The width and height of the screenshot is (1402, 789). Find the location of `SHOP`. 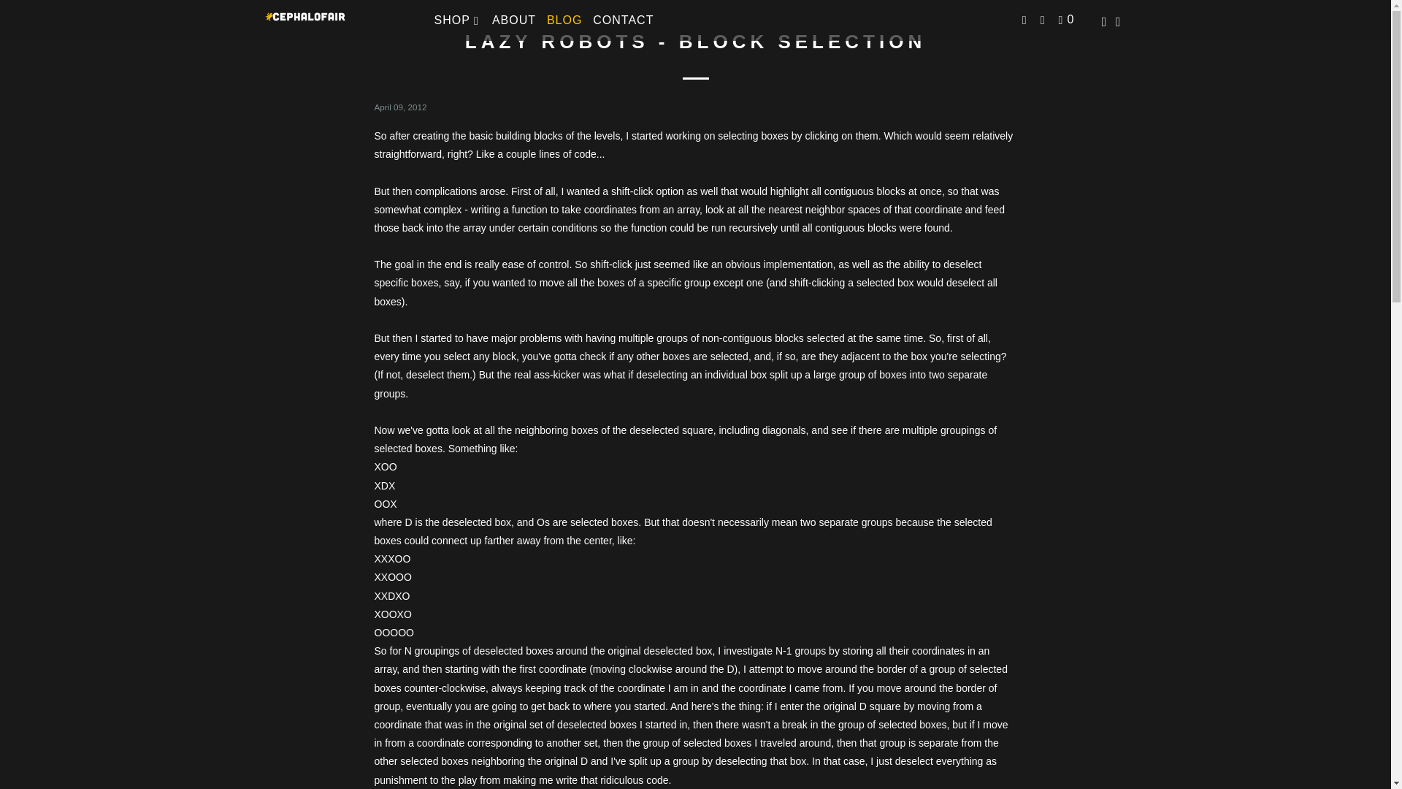

SHOP is located at coordinates (457, 20).